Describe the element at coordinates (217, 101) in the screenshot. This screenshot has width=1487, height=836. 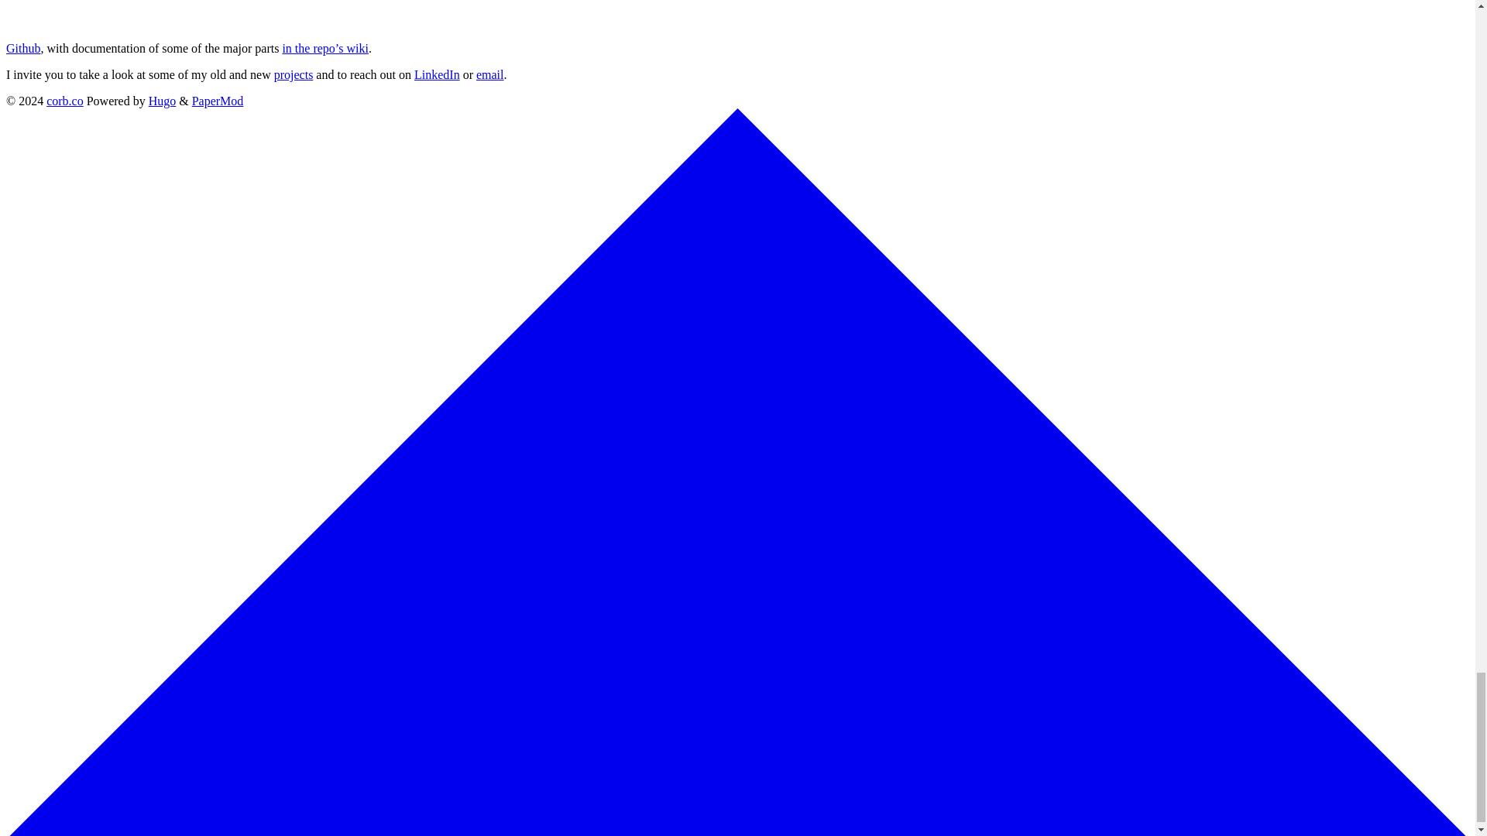
I see `PaperMod` at that location.